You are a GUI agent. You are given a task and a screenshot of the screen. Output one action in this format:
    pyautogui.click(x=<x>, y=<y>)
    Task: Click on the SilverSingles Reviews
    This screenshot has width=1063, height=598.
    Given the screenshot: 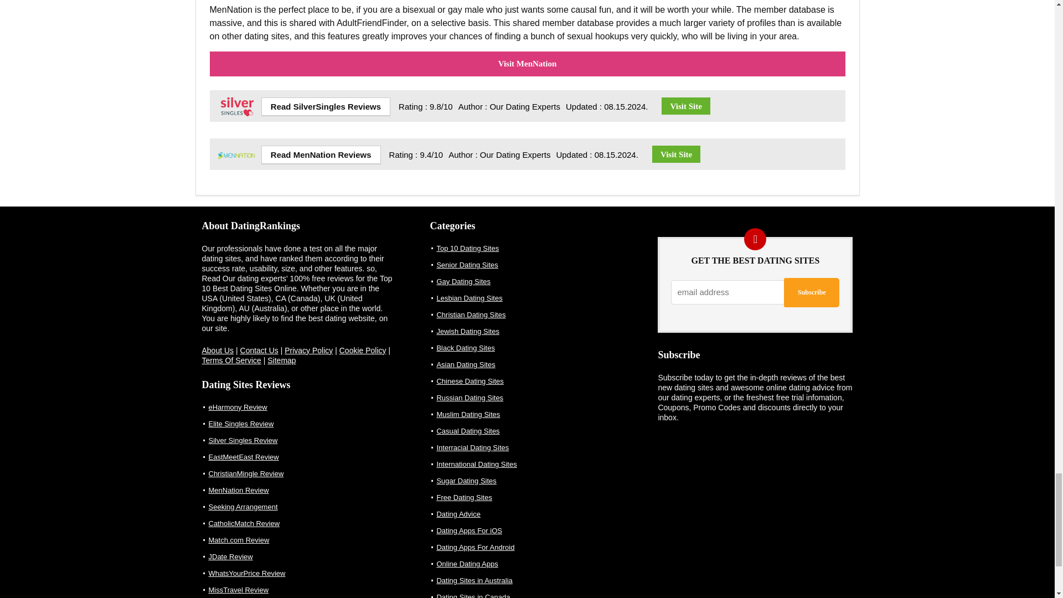 What is the action you would take?
    pyautogui.click(x=237, y=97)
    